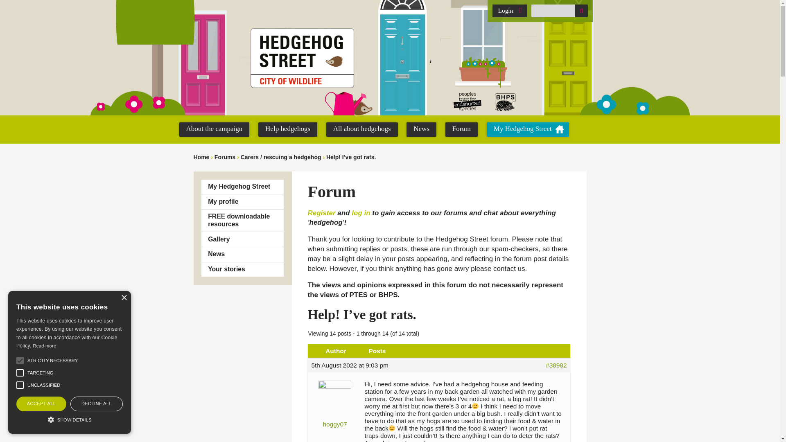  What do you see at coordinates (215, 129) in the screenshot?
I see `About the campaign` at bounding box center [215, 129].